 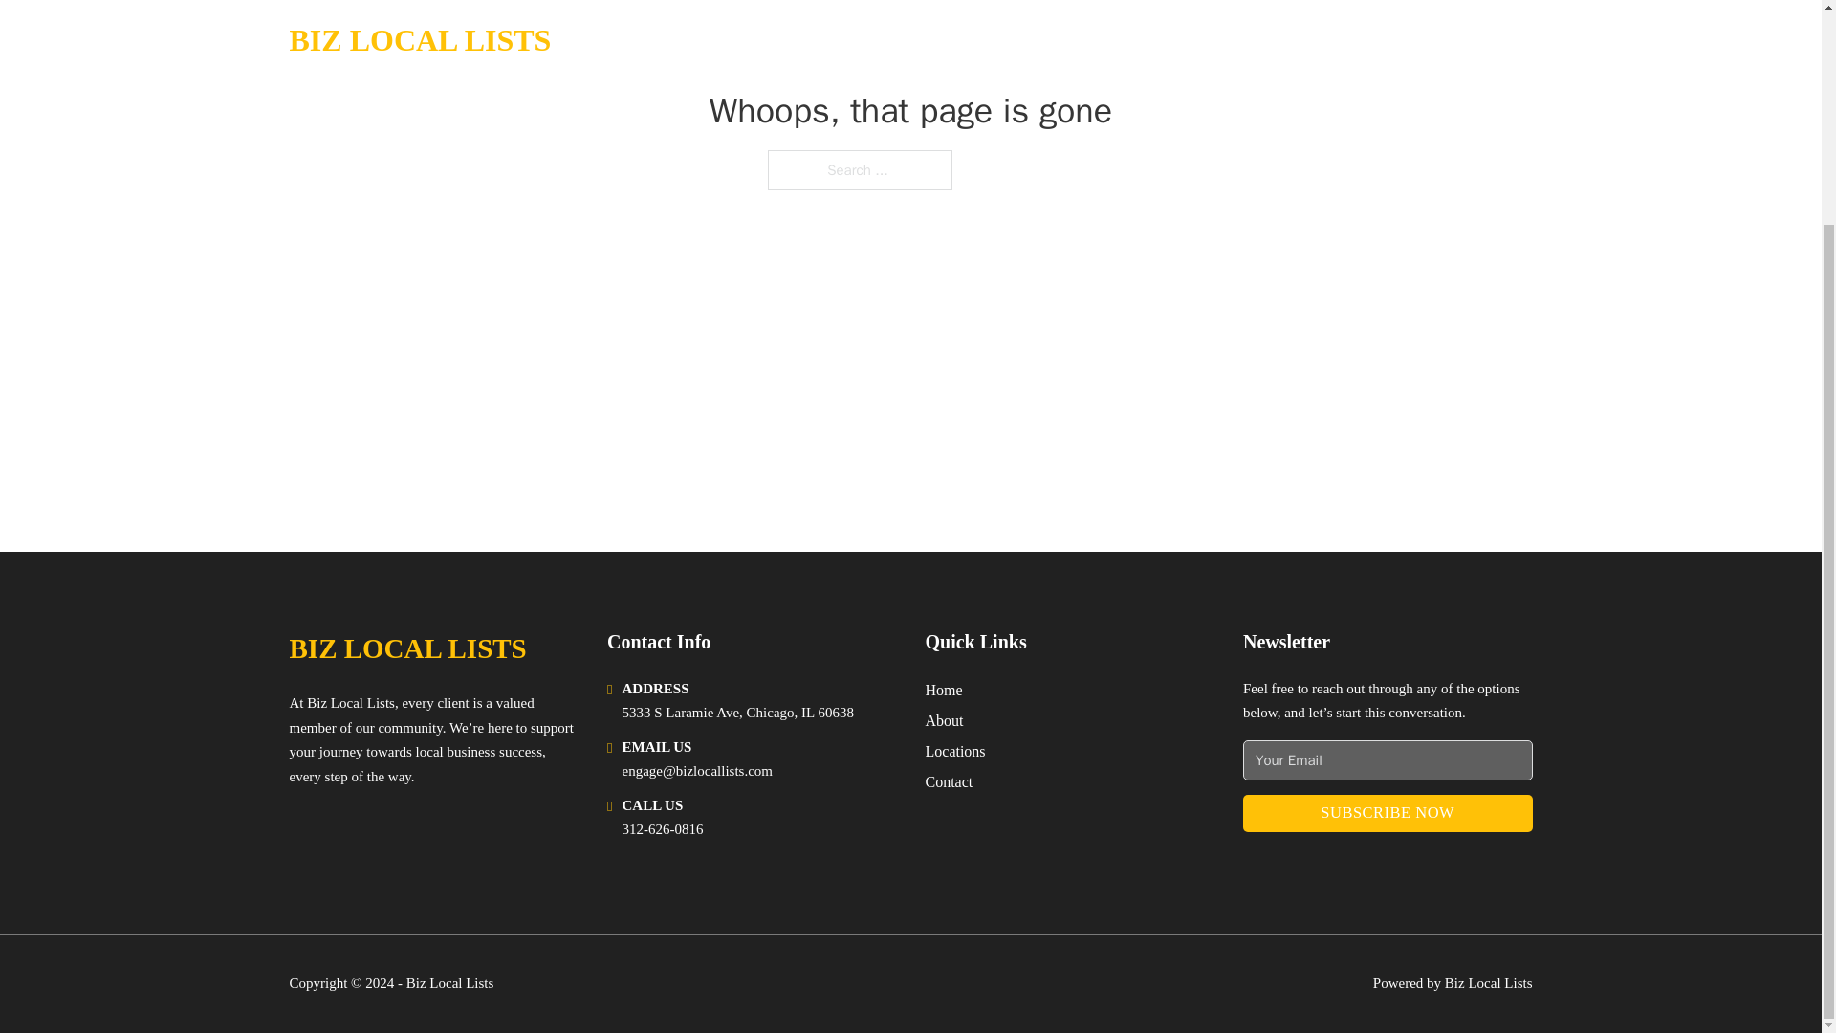 What do you see at coordinates (1388, 813) in the screenshot?
I see `SUBSCRIBE NOW` at bounding box center [1388, 813].